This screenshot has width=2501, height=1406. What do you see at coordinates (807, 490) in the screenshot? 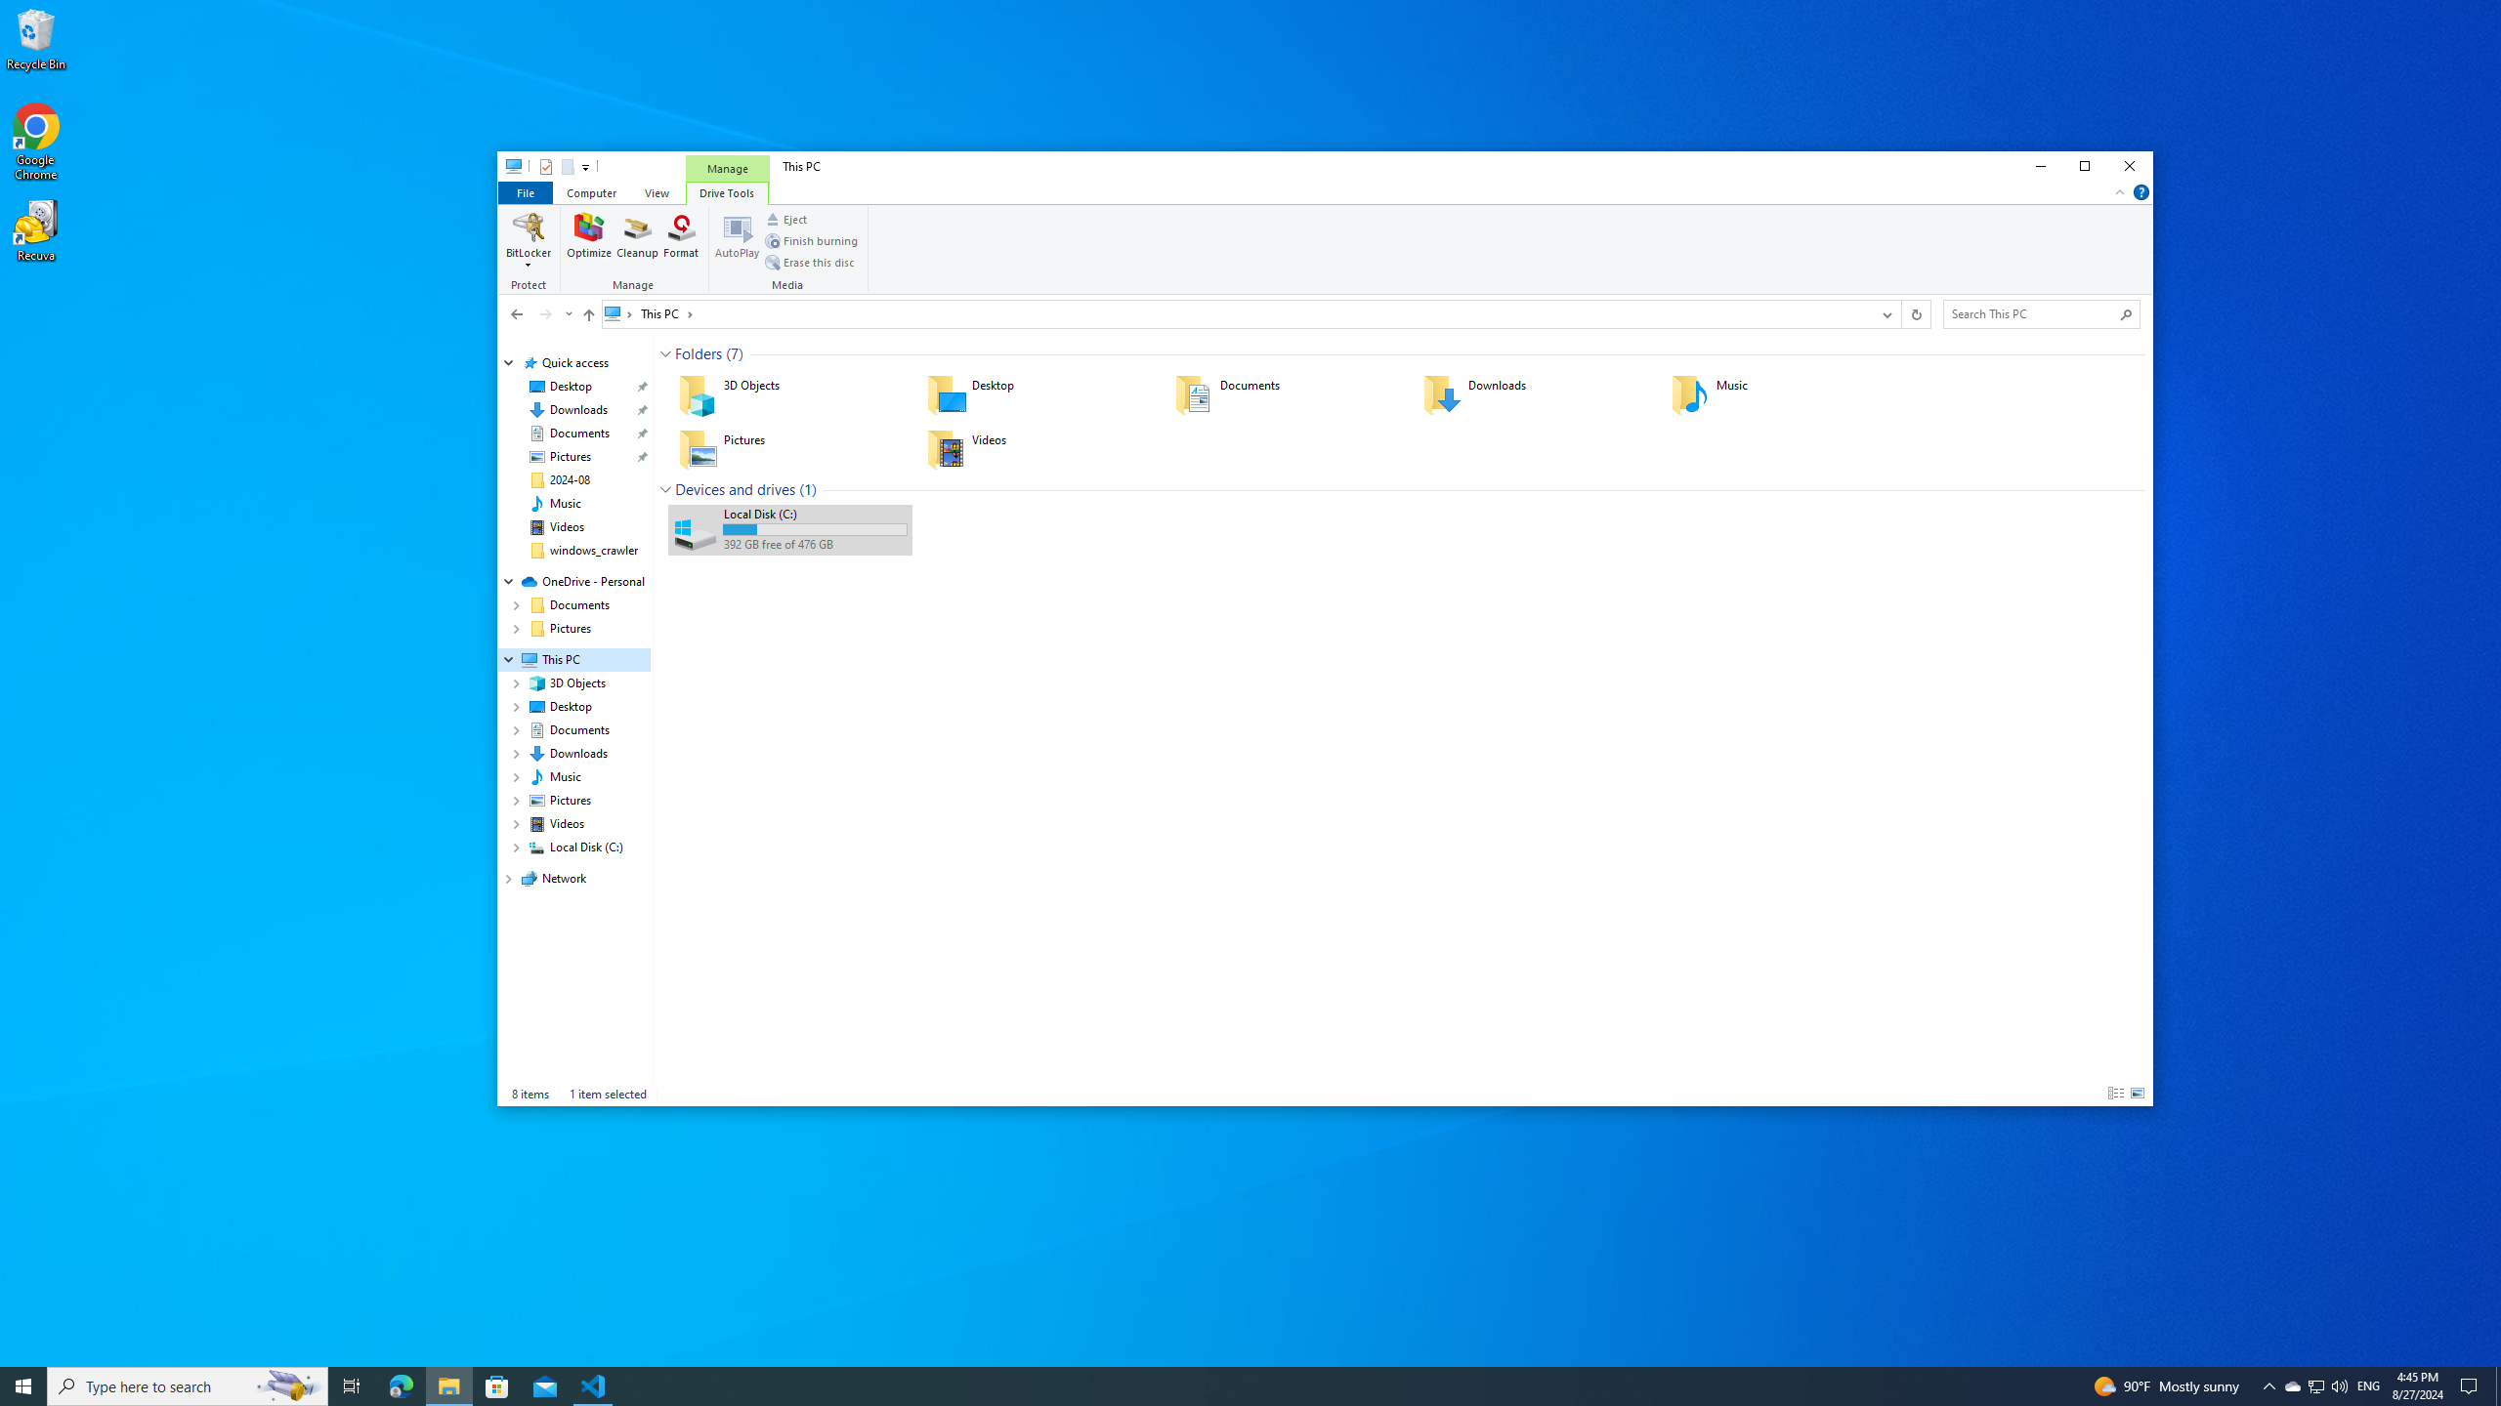
I see `Count` at bounding box center [807, 490].